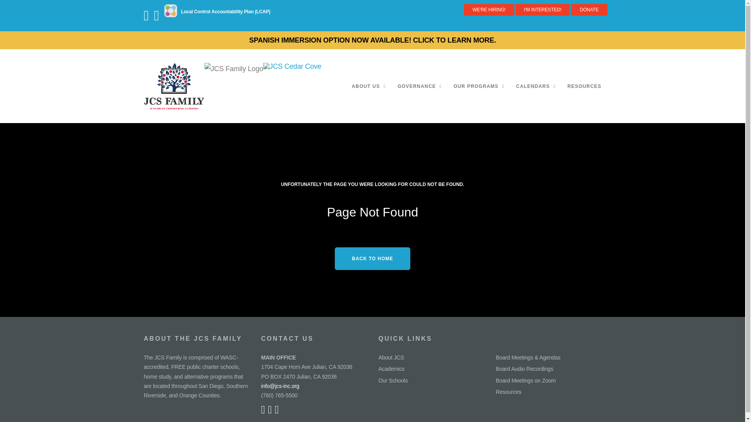 This screenshot has height=422, width=751. Describe the element at coordinates (589, 9) in the screenshot. I see `DONATE` at that location.